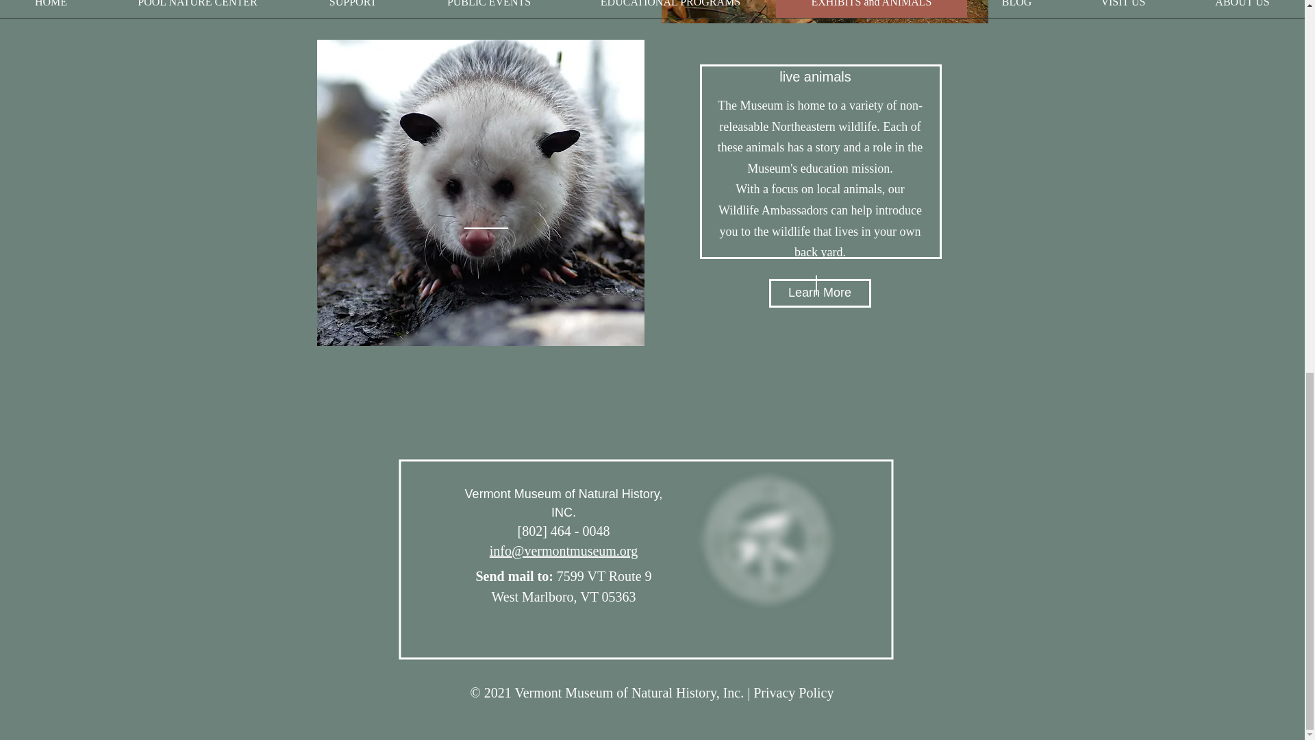 The height and width of the screenshot is (740, 1315). What do you see at coordinates (793, 692) in the screenshot?
I see `Privacy Policy` at bounding box center [793, 692].